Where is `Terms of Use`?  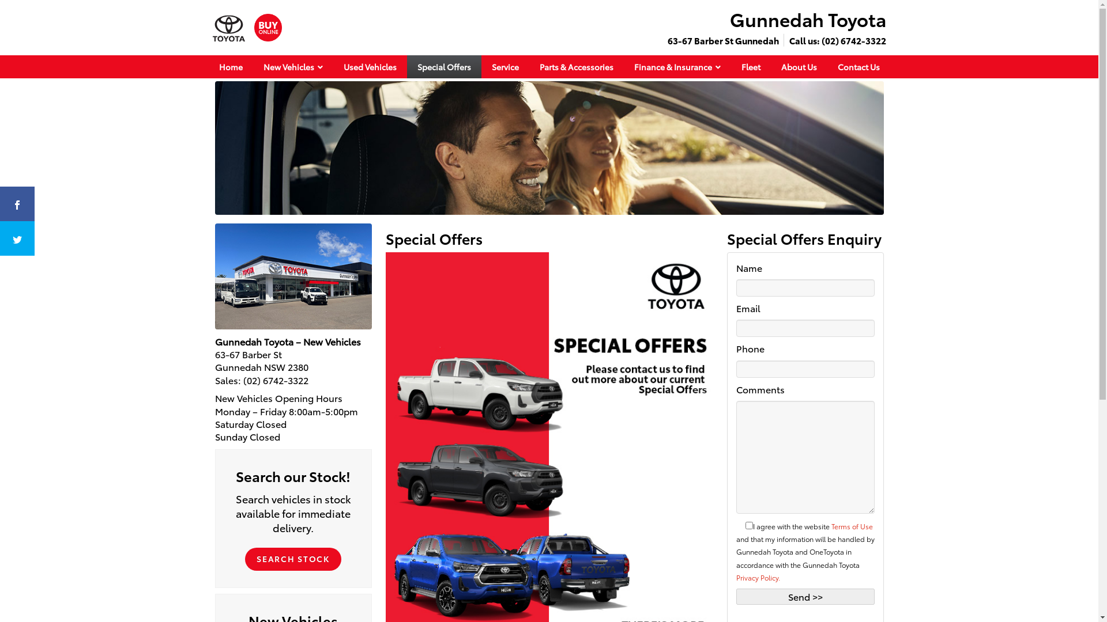 Terms of Use is located at coordinates (852, 526).